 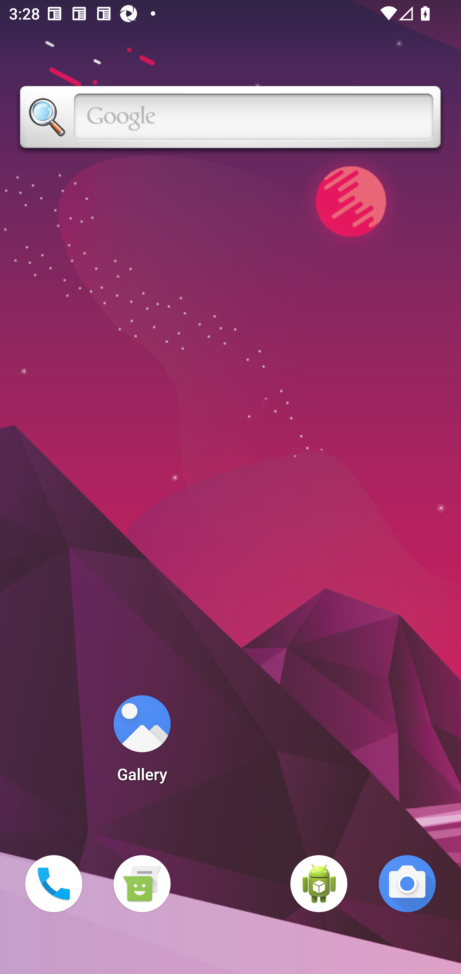 I want to click on Gallery, so click(x=142, y=743).